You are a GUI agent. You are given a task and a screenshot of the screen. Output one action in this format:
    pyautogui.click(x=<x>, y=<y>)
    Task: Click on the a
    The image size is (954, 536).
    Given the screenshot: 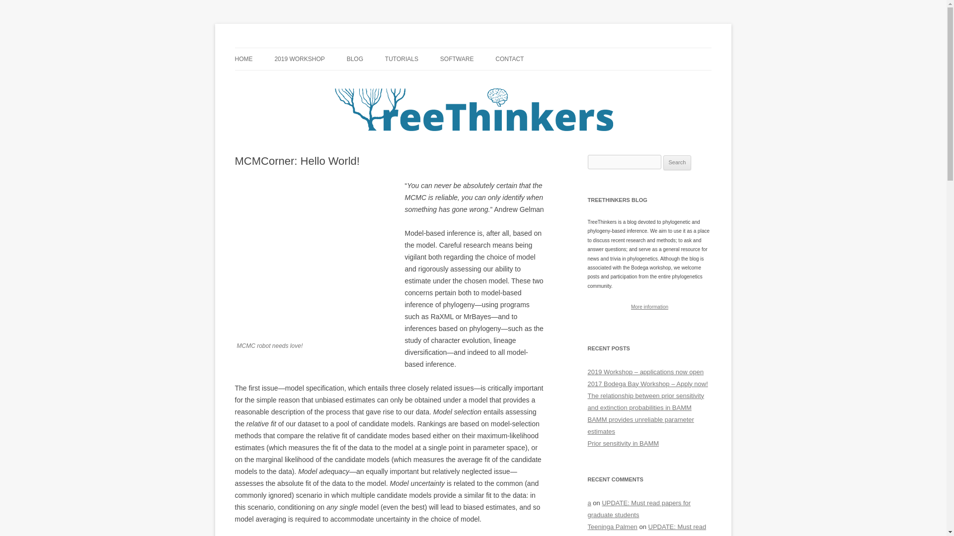 What is the action you would take?
    pyautogui.click(x=589, y=502)
    